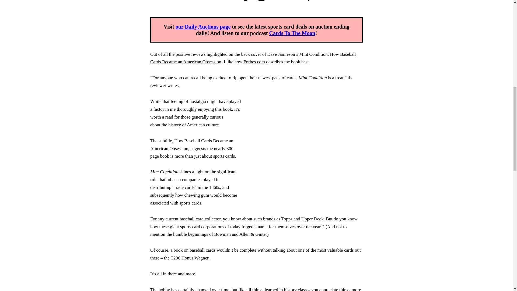  What do you see at coordinates (203, 26) in the screenshot?
I see `our Daily Auctions page` at bounding box center [203, 26].